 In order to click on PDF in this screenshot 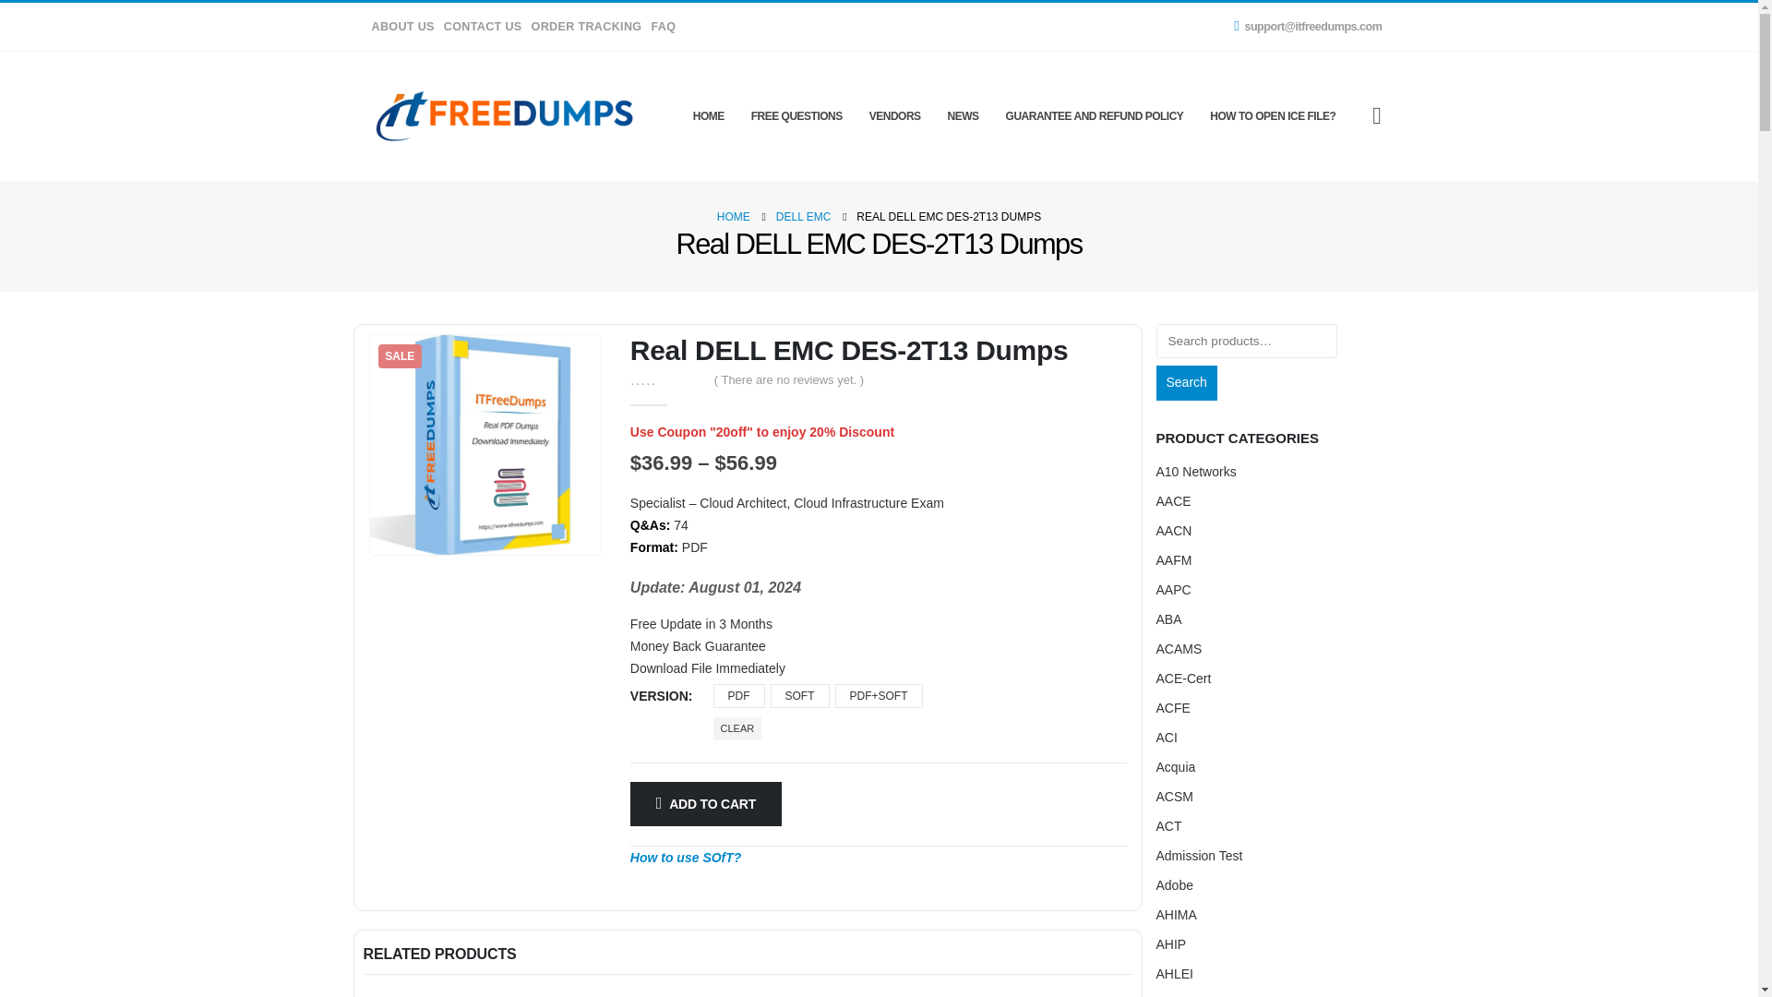, I will do `click(739, 695)`.